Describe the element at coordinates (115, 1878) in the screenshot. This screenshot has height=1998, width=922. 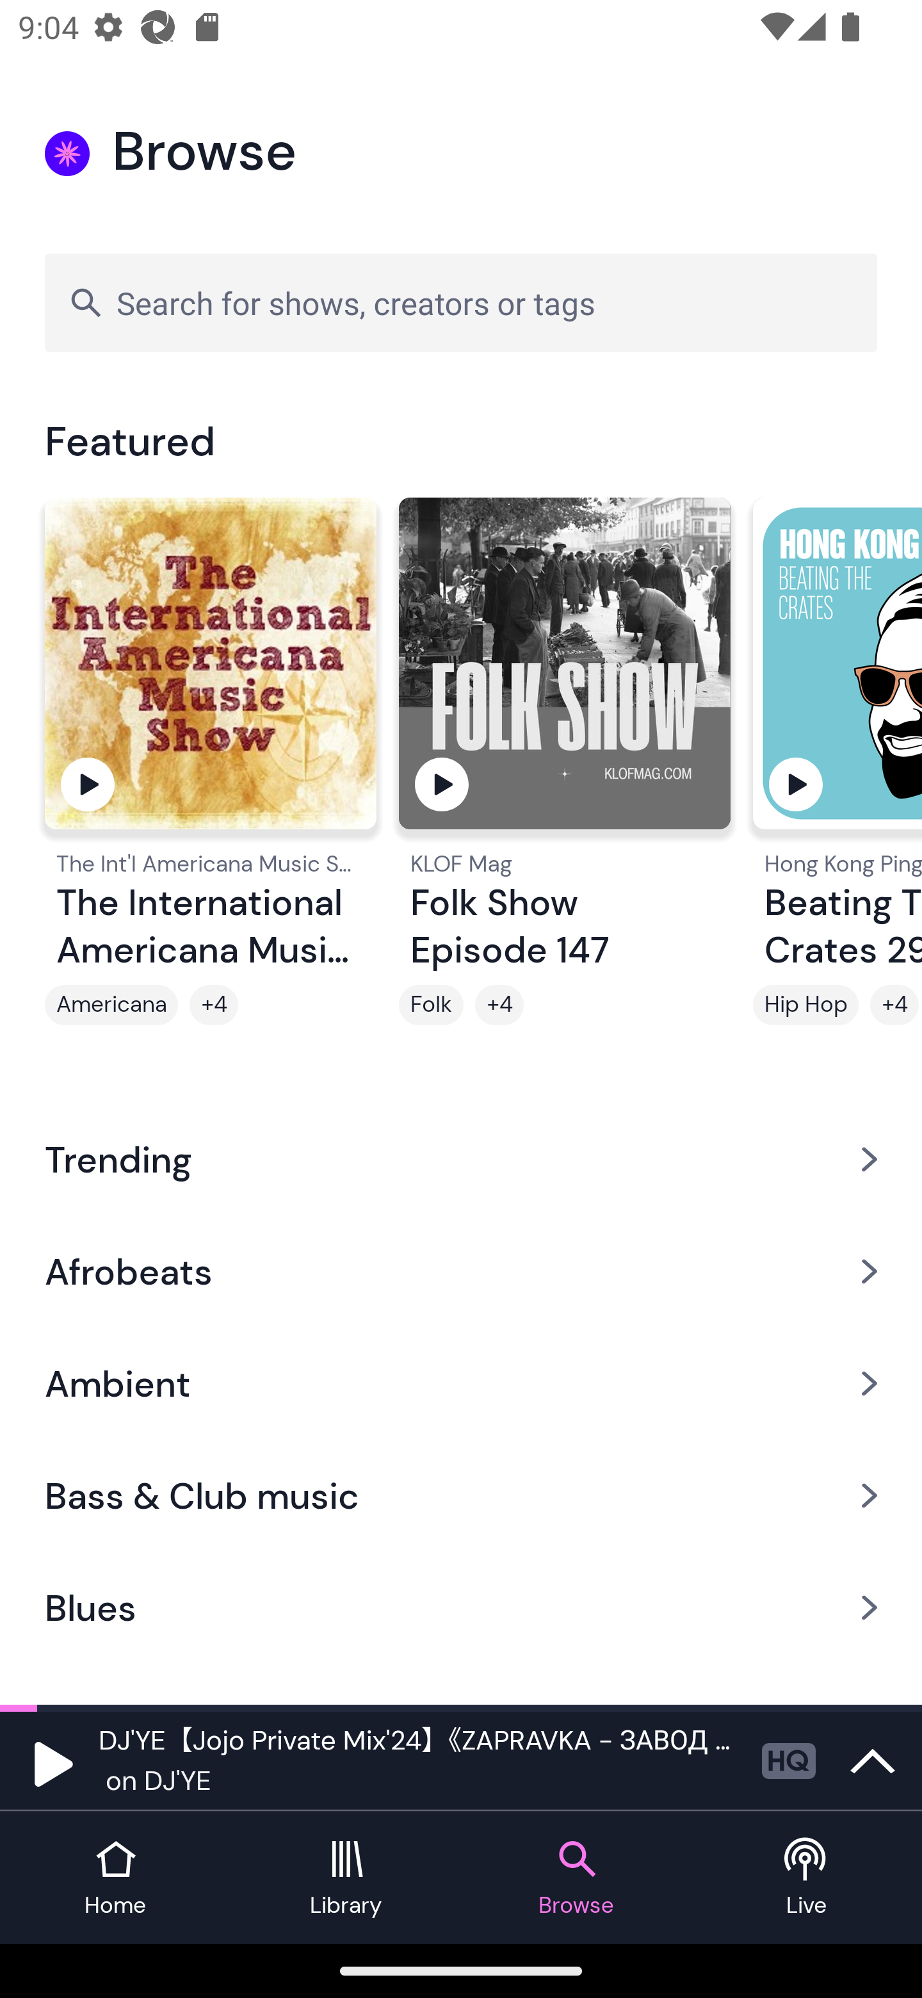
I see `Home tab Home` at that location.